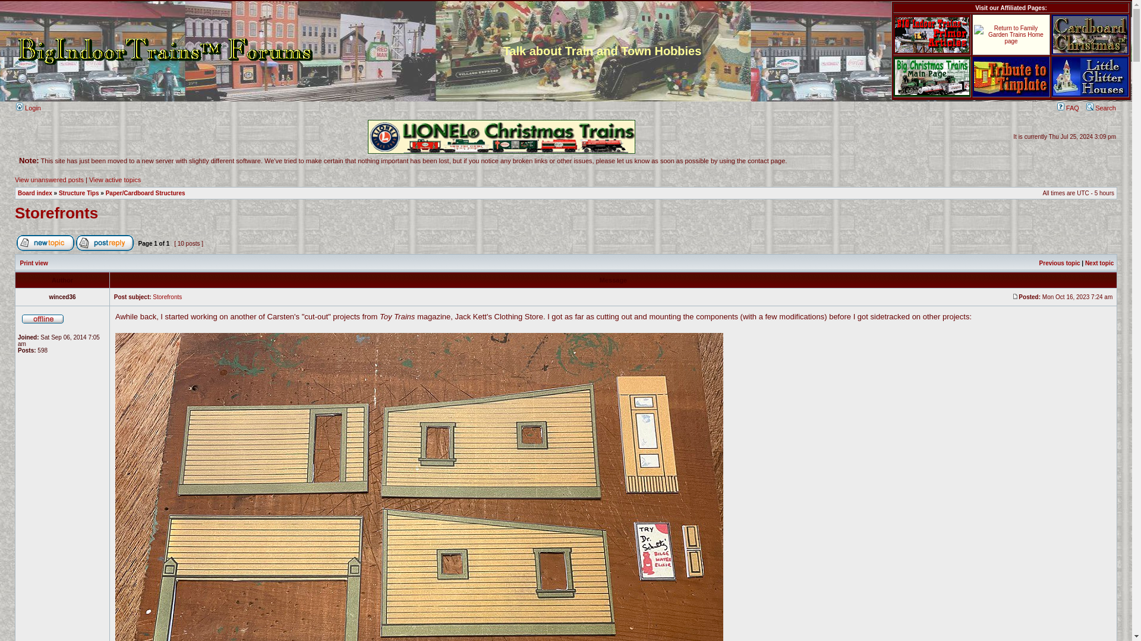 The width and height of the screenshot is (1141, 641). I want to click on Structure Tips, so click(79, 192).